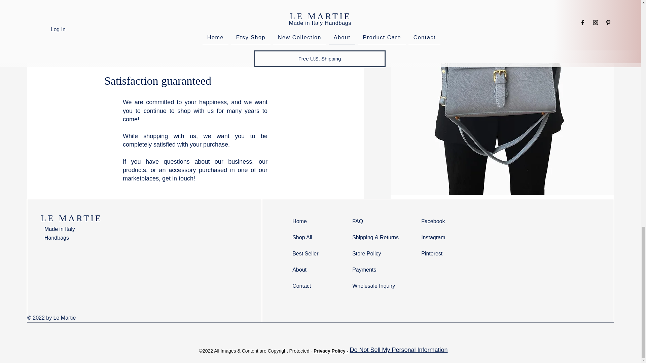 The height and width of the screenshot is (363, 646). What do you see at coordinates (301, 286) in the screenshot?
I see `Contact` at bounding box center [301, 286].